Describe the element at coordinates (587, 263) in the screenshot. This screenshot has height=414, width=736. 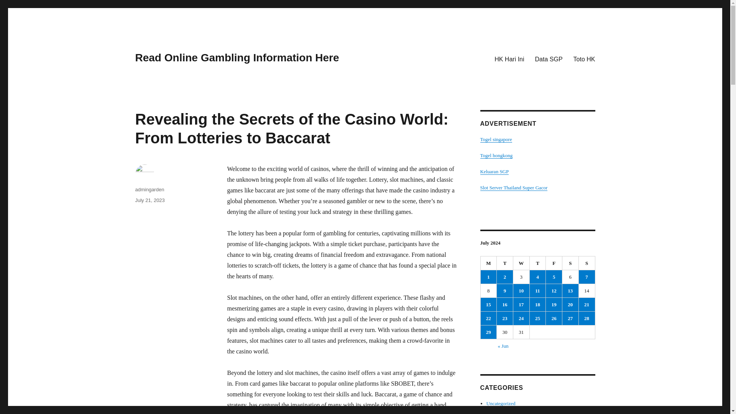
I see `Sunday` at that location.